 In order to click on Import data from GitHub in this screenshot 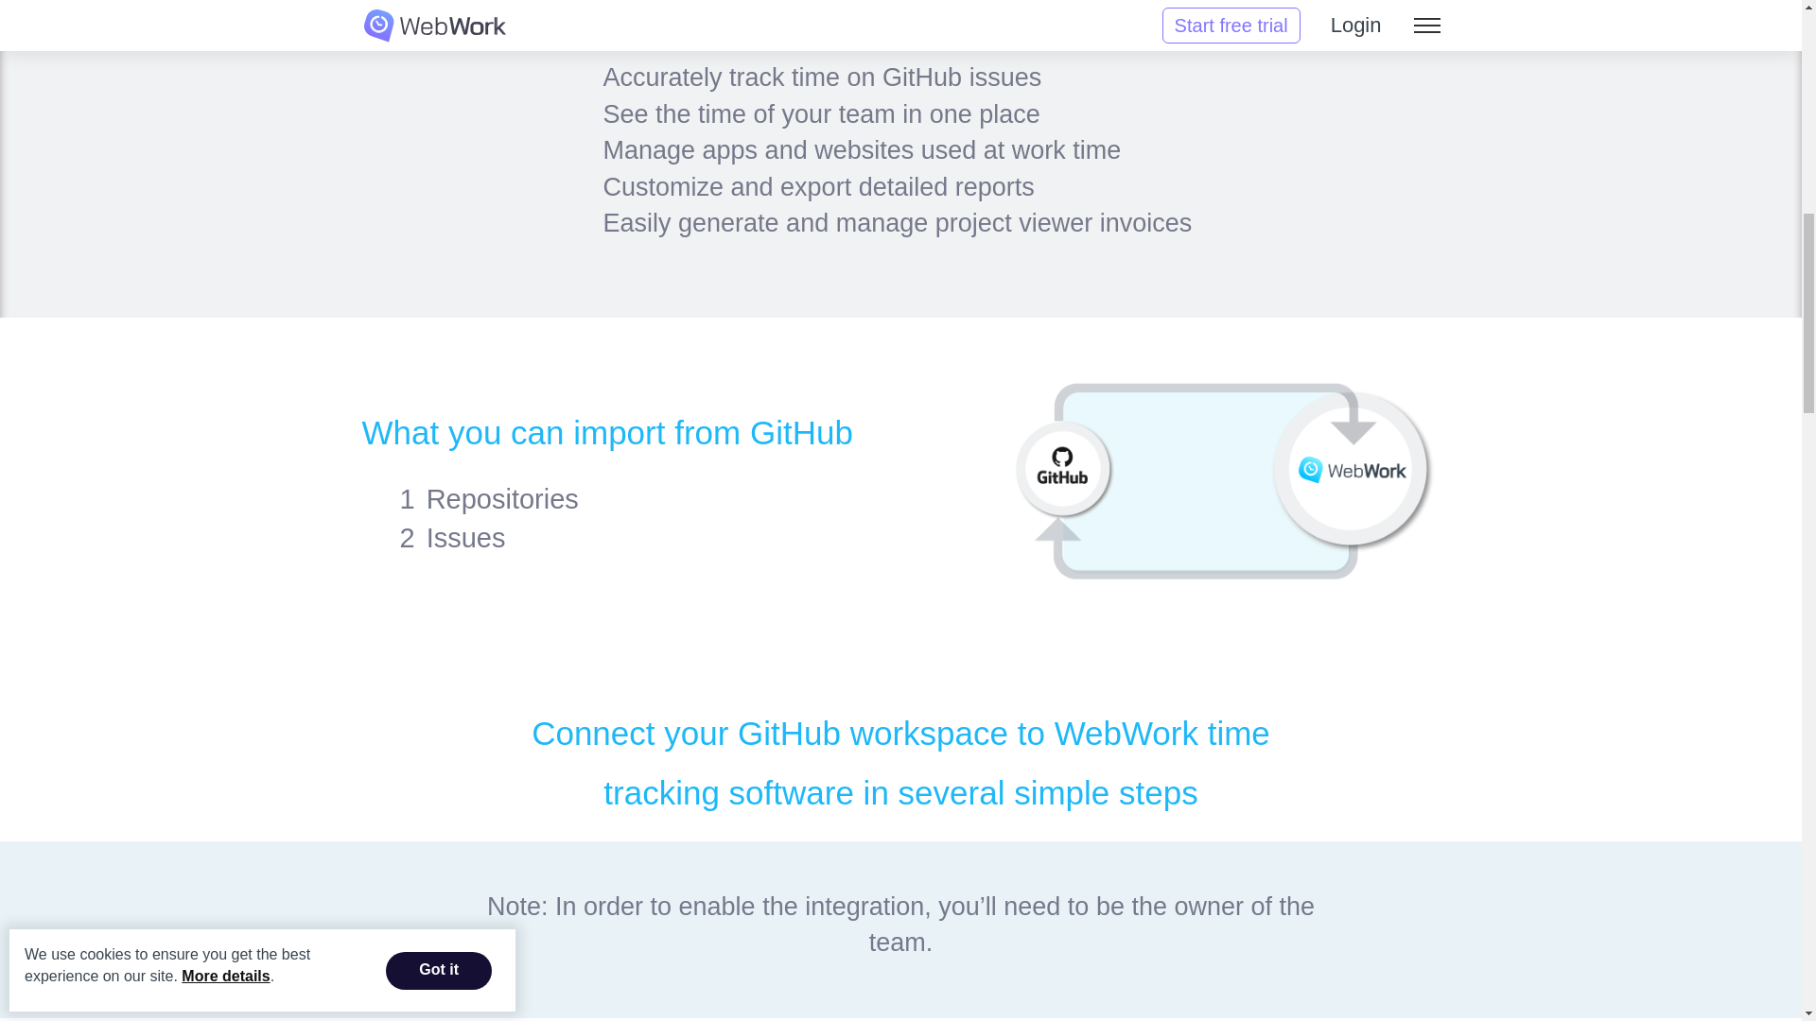, I will do `click(1224, 482)`.